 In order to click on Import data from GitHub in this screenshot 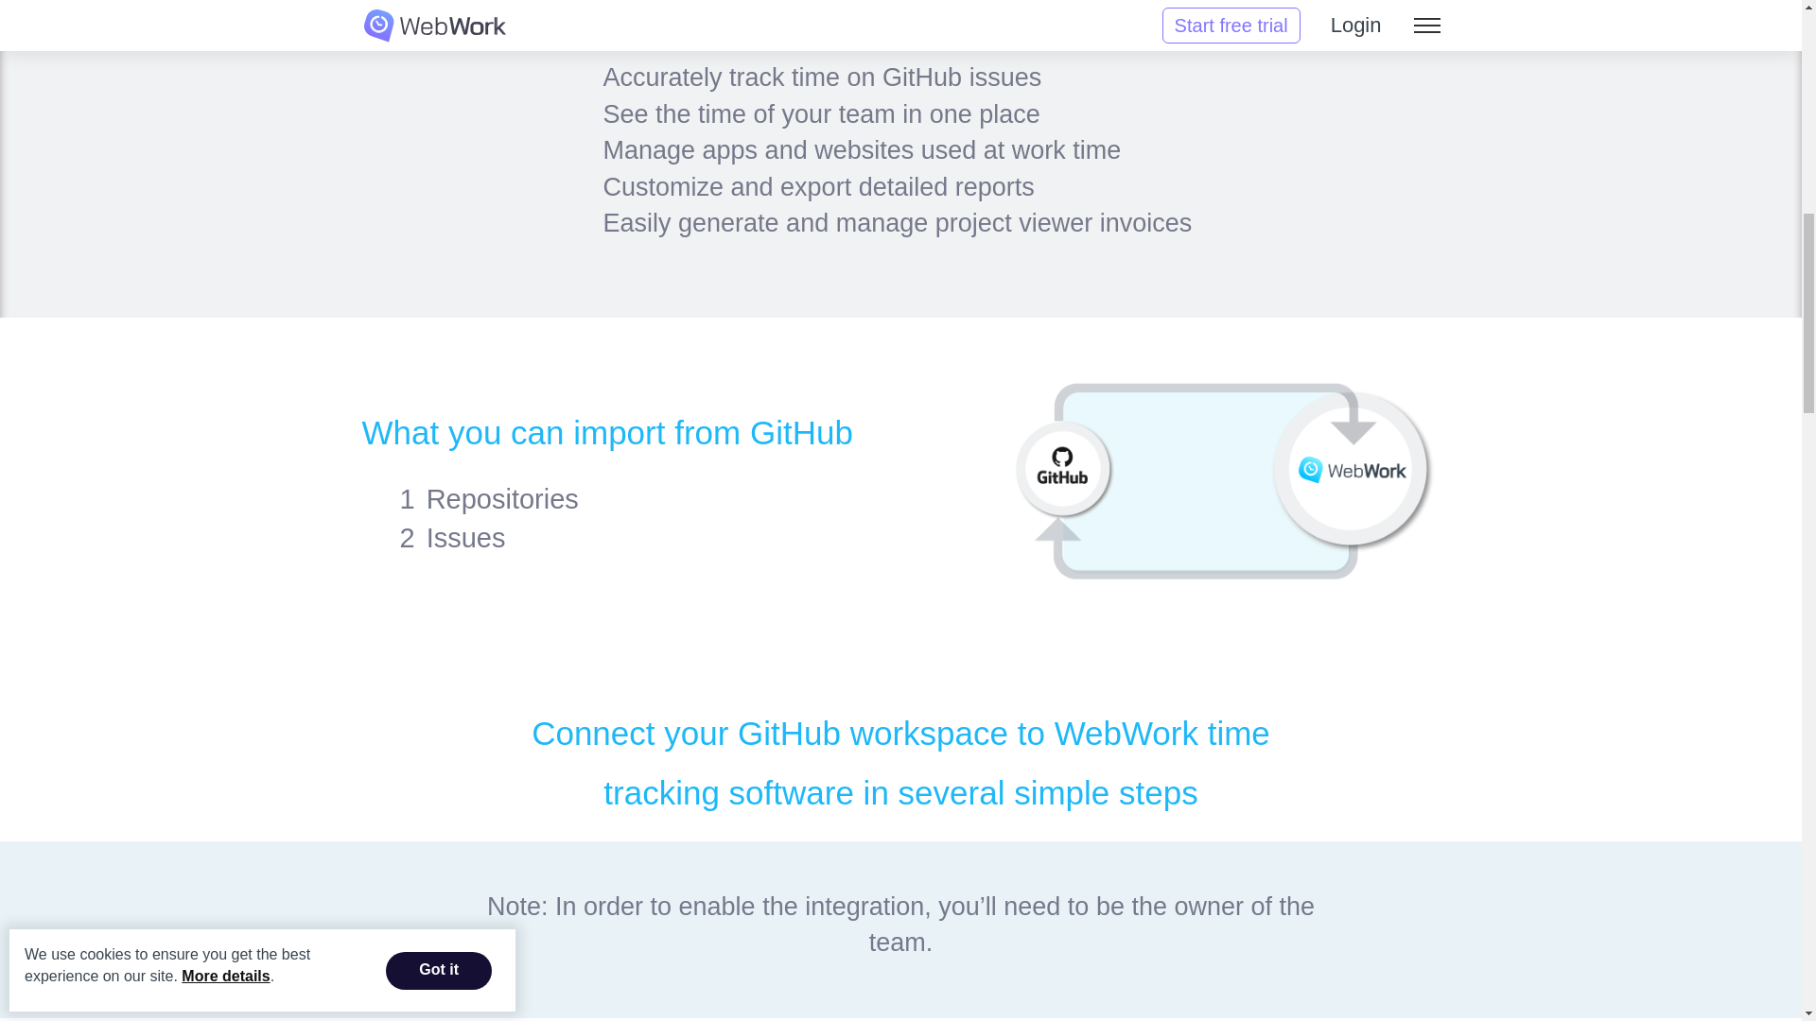, I will do `click(1224, 482)`.